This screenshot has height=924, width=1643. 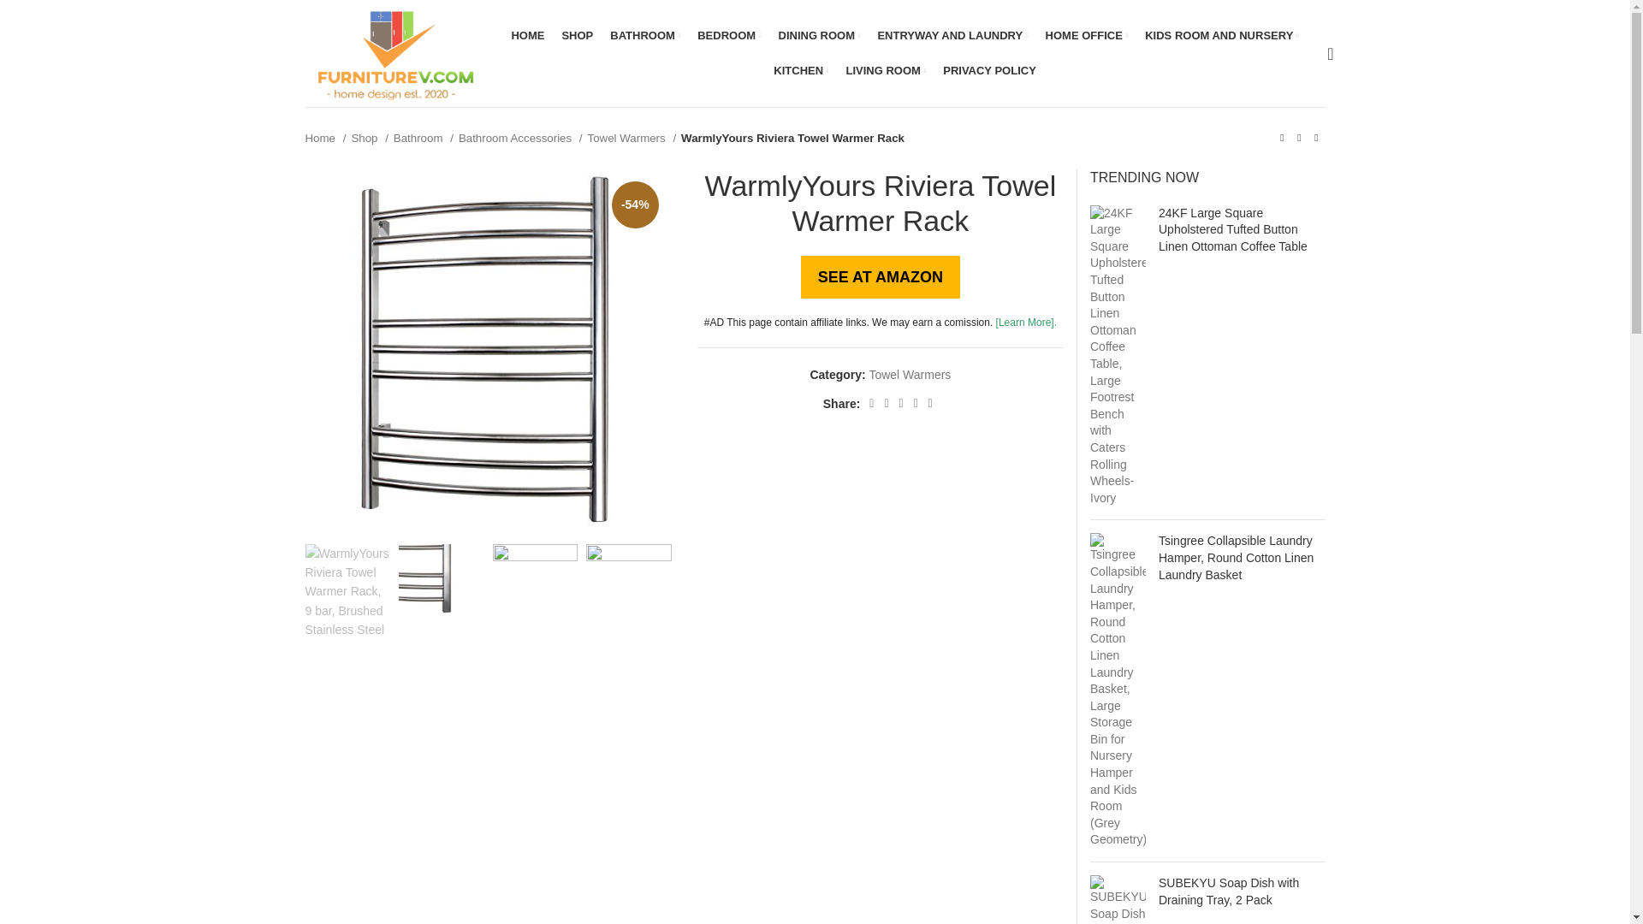 I want to click on BATHROOM, so click(x=644, y=35).